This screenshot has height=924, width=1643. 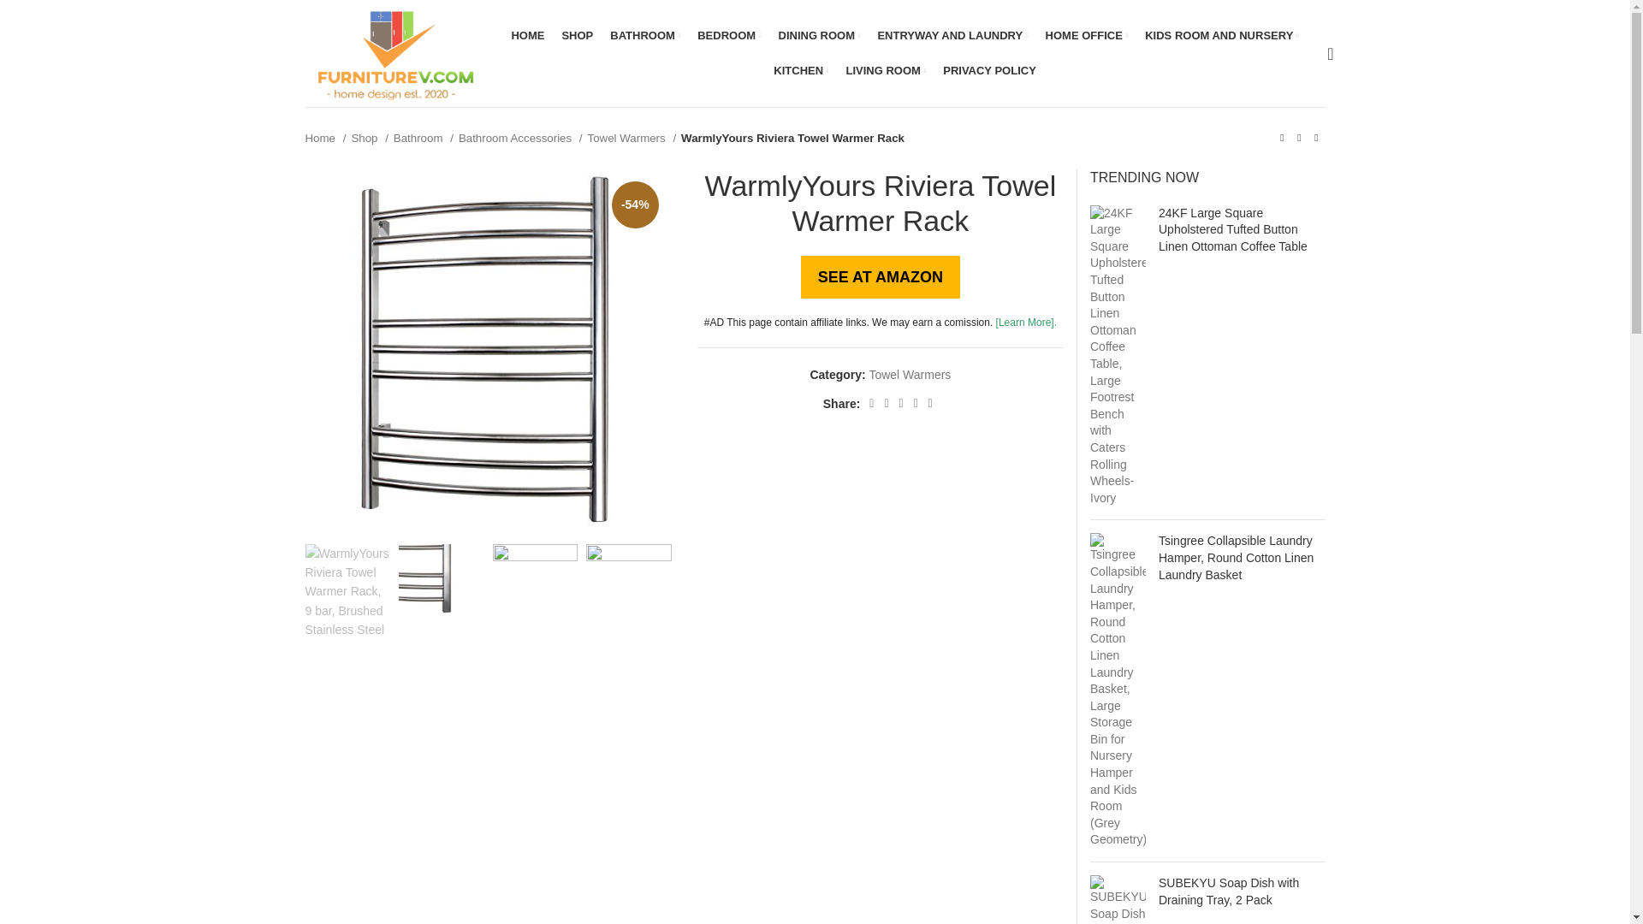 I want to click on BATHROOM, so click(x=644, y=35).